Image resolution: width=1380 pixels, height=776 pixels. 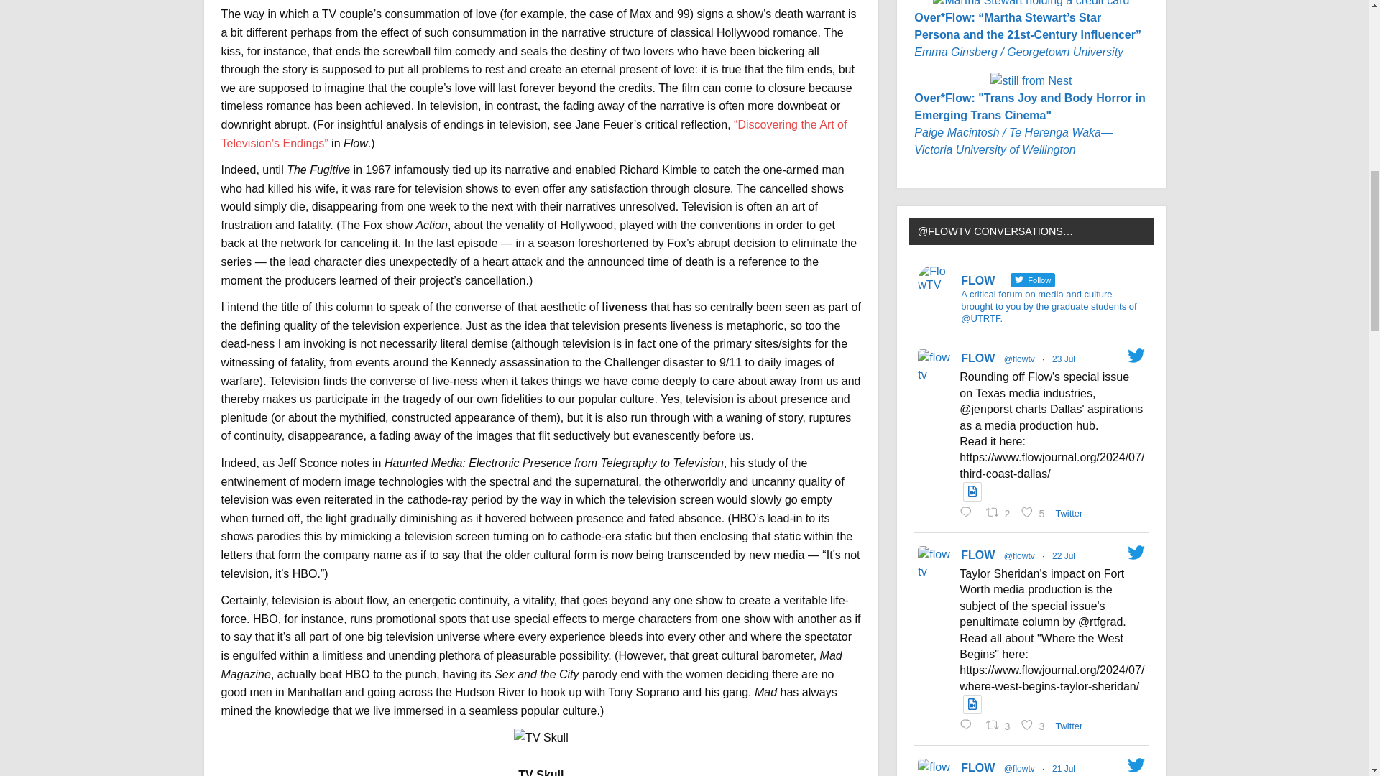 I want to click on Reply on Twitter 1815784940987969868, so click(x=977, y=358).